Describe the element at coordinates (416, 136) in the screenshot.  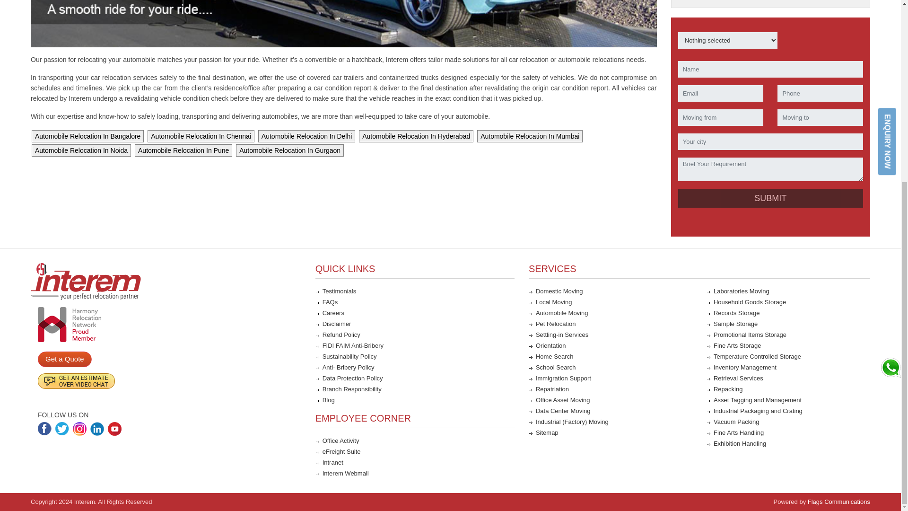
I see `Automobile Relocation In Hyderabad` at that location.